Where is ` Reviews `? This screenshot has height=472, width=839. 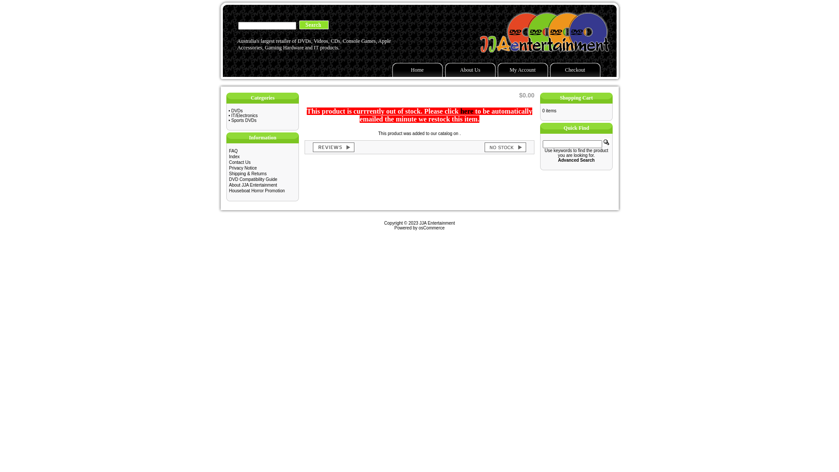
 Reviews  is located at coordinates (334, 147).